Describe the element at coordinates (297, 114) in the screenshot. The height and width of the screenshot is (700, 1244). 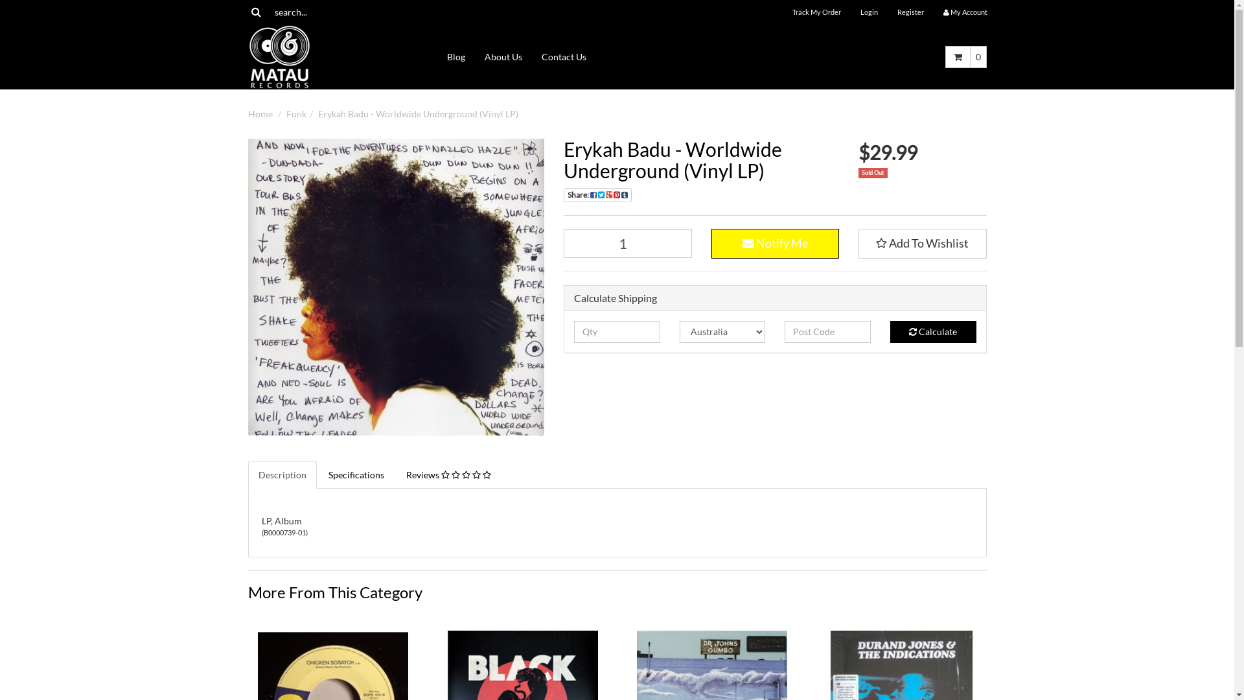
I see `Funk` at that location.